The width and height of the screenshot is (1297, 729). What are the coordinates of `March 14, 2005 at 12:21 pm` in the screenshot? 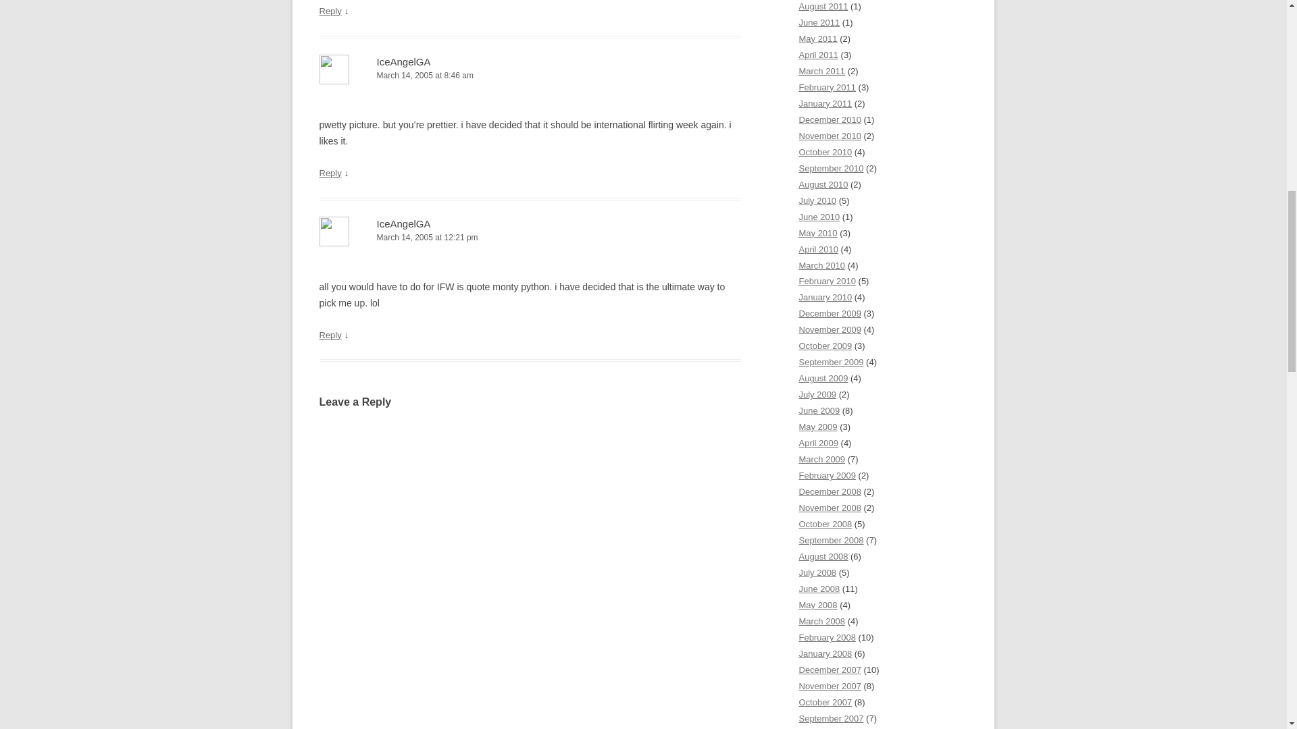 It's located at (530, 238).